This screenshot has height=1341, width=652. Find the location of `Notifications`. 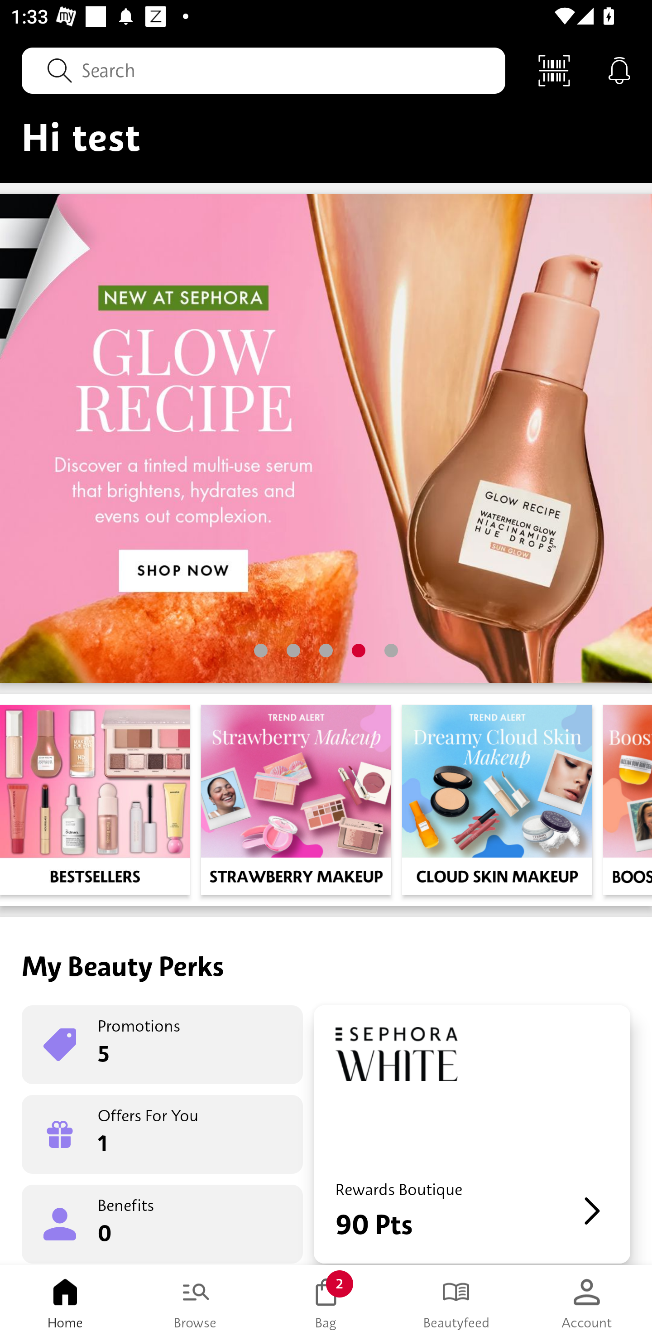

Notifications is located at coordinates (619, 70).